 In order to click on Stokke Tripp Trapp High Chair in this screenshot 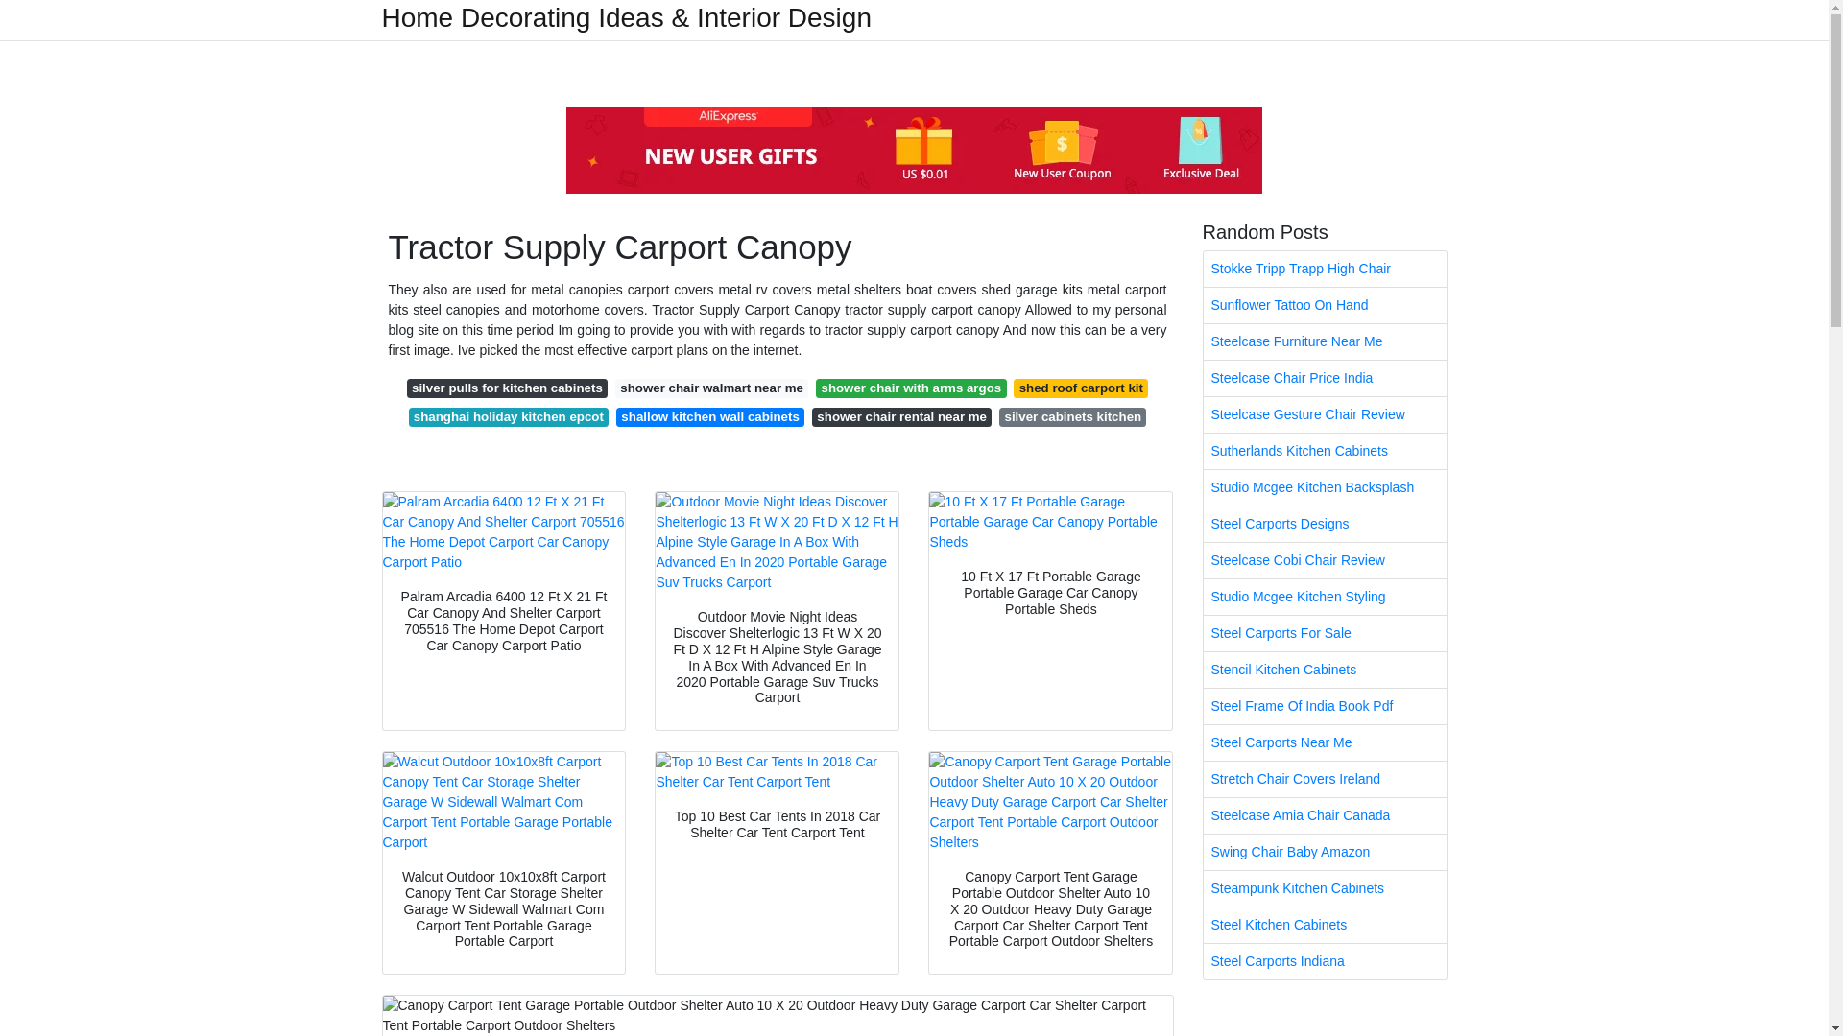, I will do `click(1325, 269)`.